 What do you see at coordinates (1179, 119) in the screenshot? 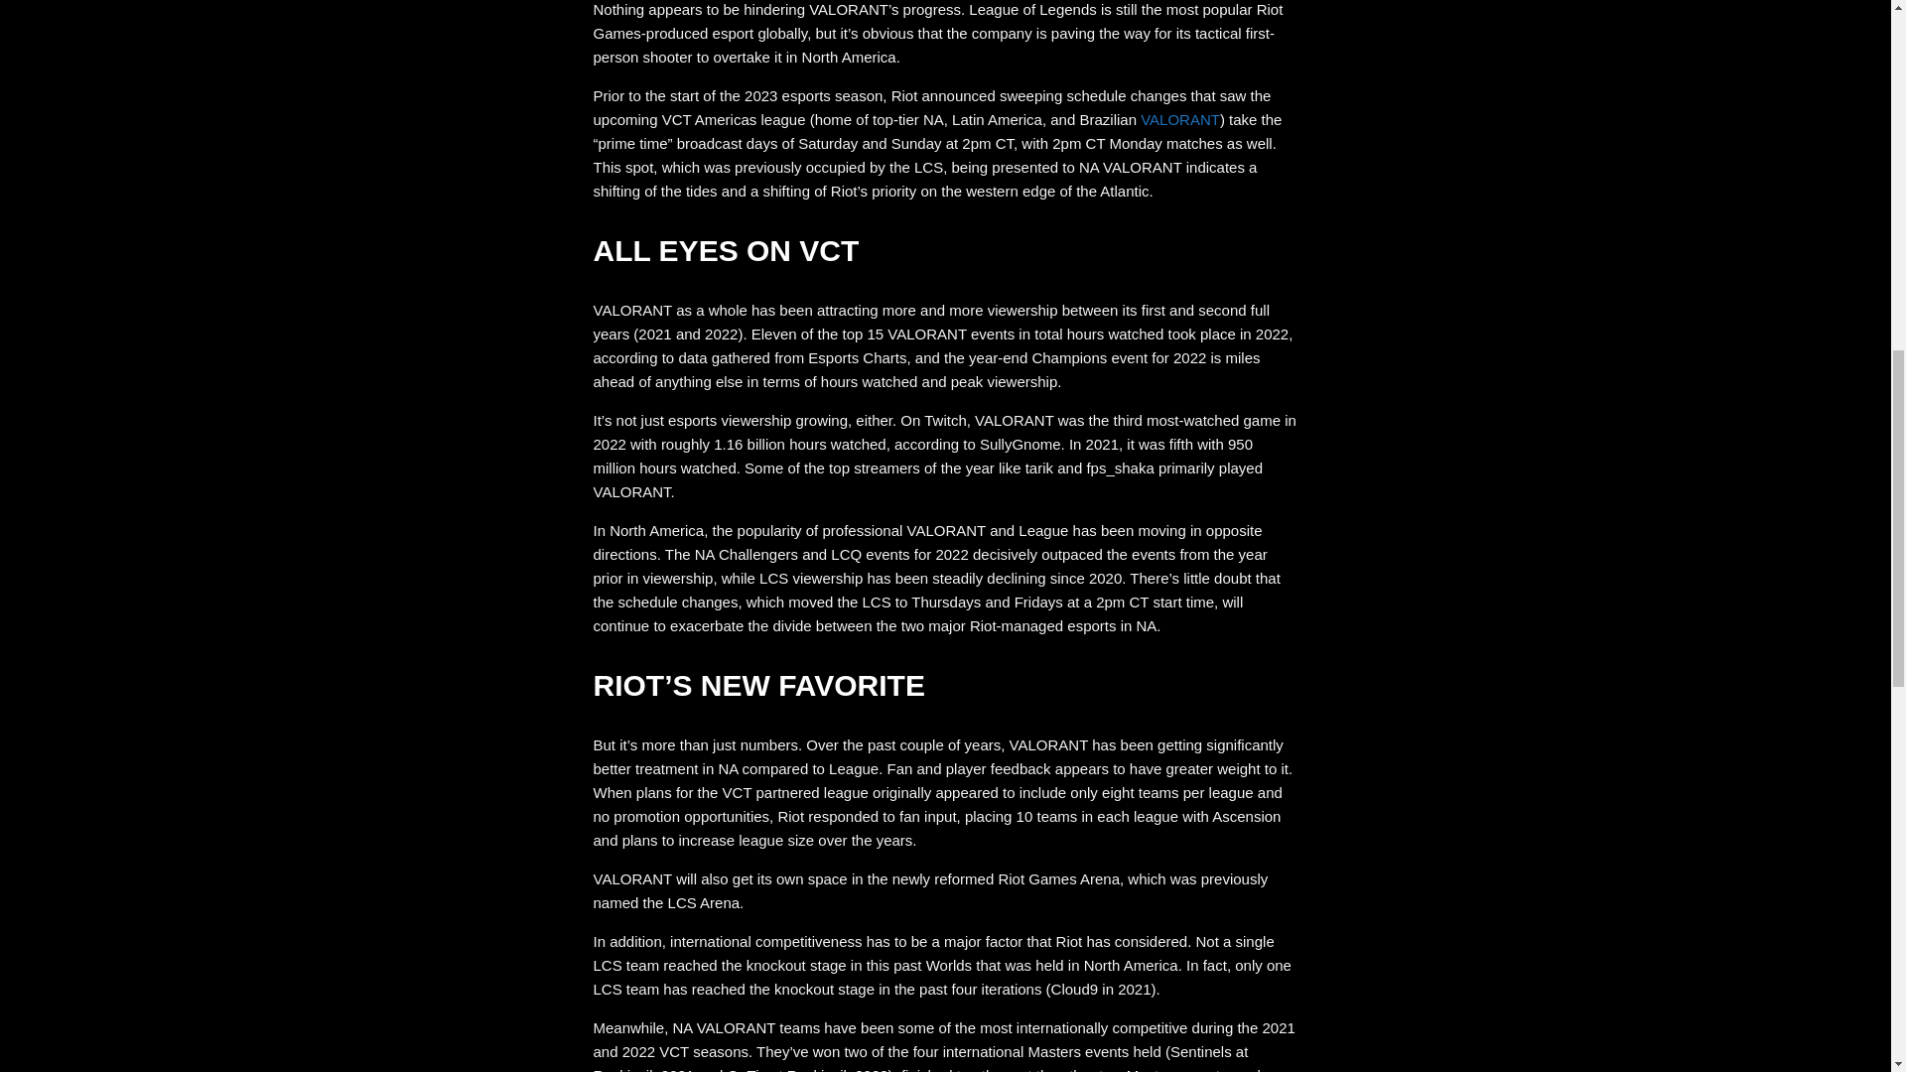
I see `VALORANT` at bounding box center [1179, 119].